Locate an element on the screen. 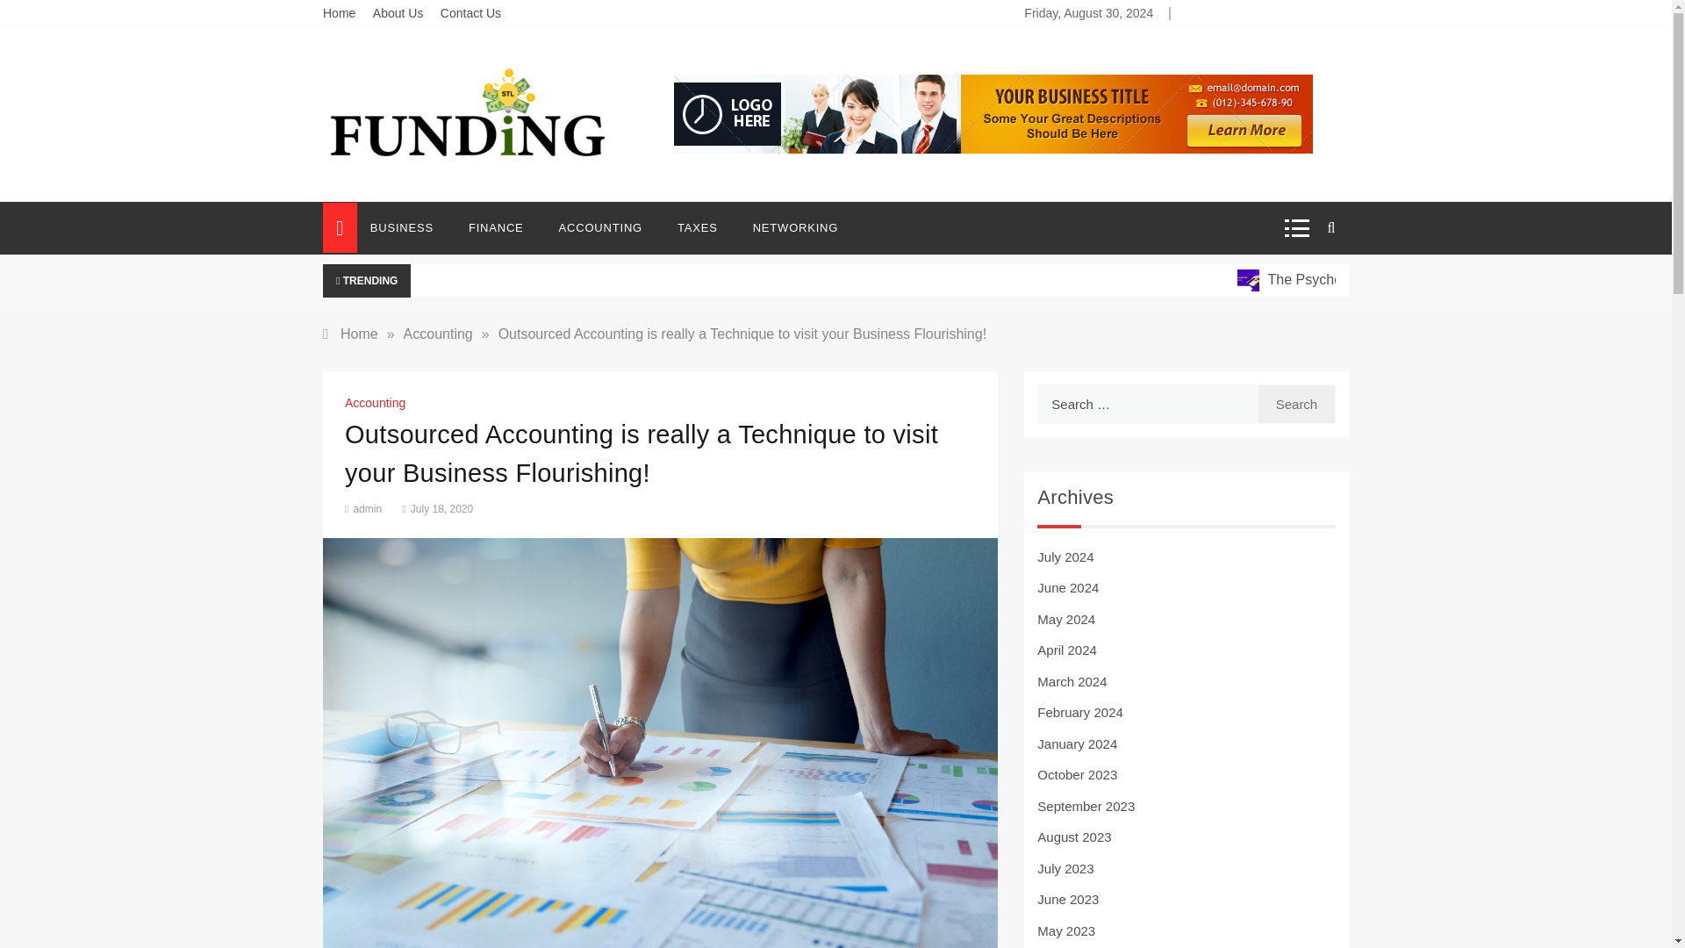 This screenshot has height=948, width=1685. ACCOUNTING is located at coordinates (600, 228).